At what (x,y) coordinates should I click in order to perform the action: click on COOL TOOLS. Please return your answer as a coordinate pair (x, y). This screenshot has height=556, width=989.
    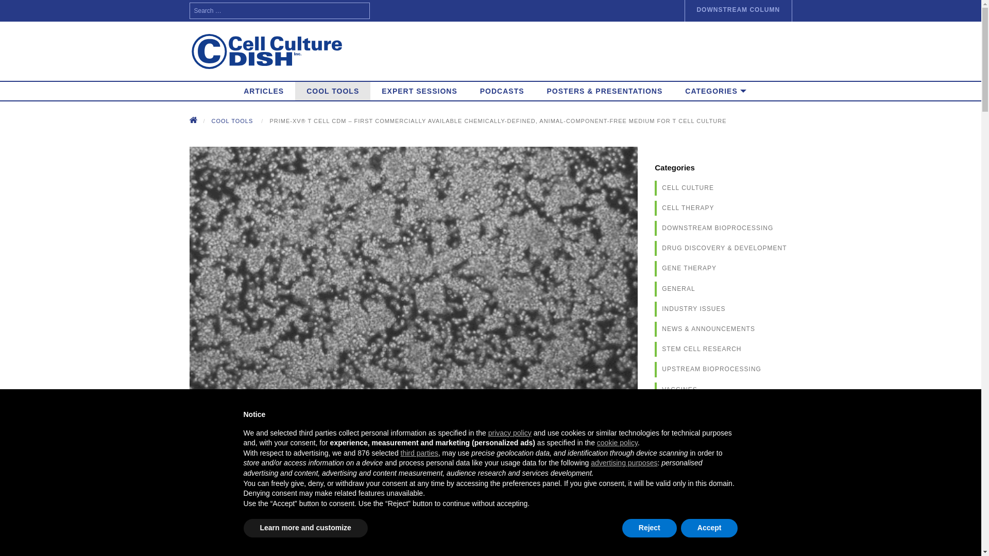
    Looking at the image, I should click on (232, 120).